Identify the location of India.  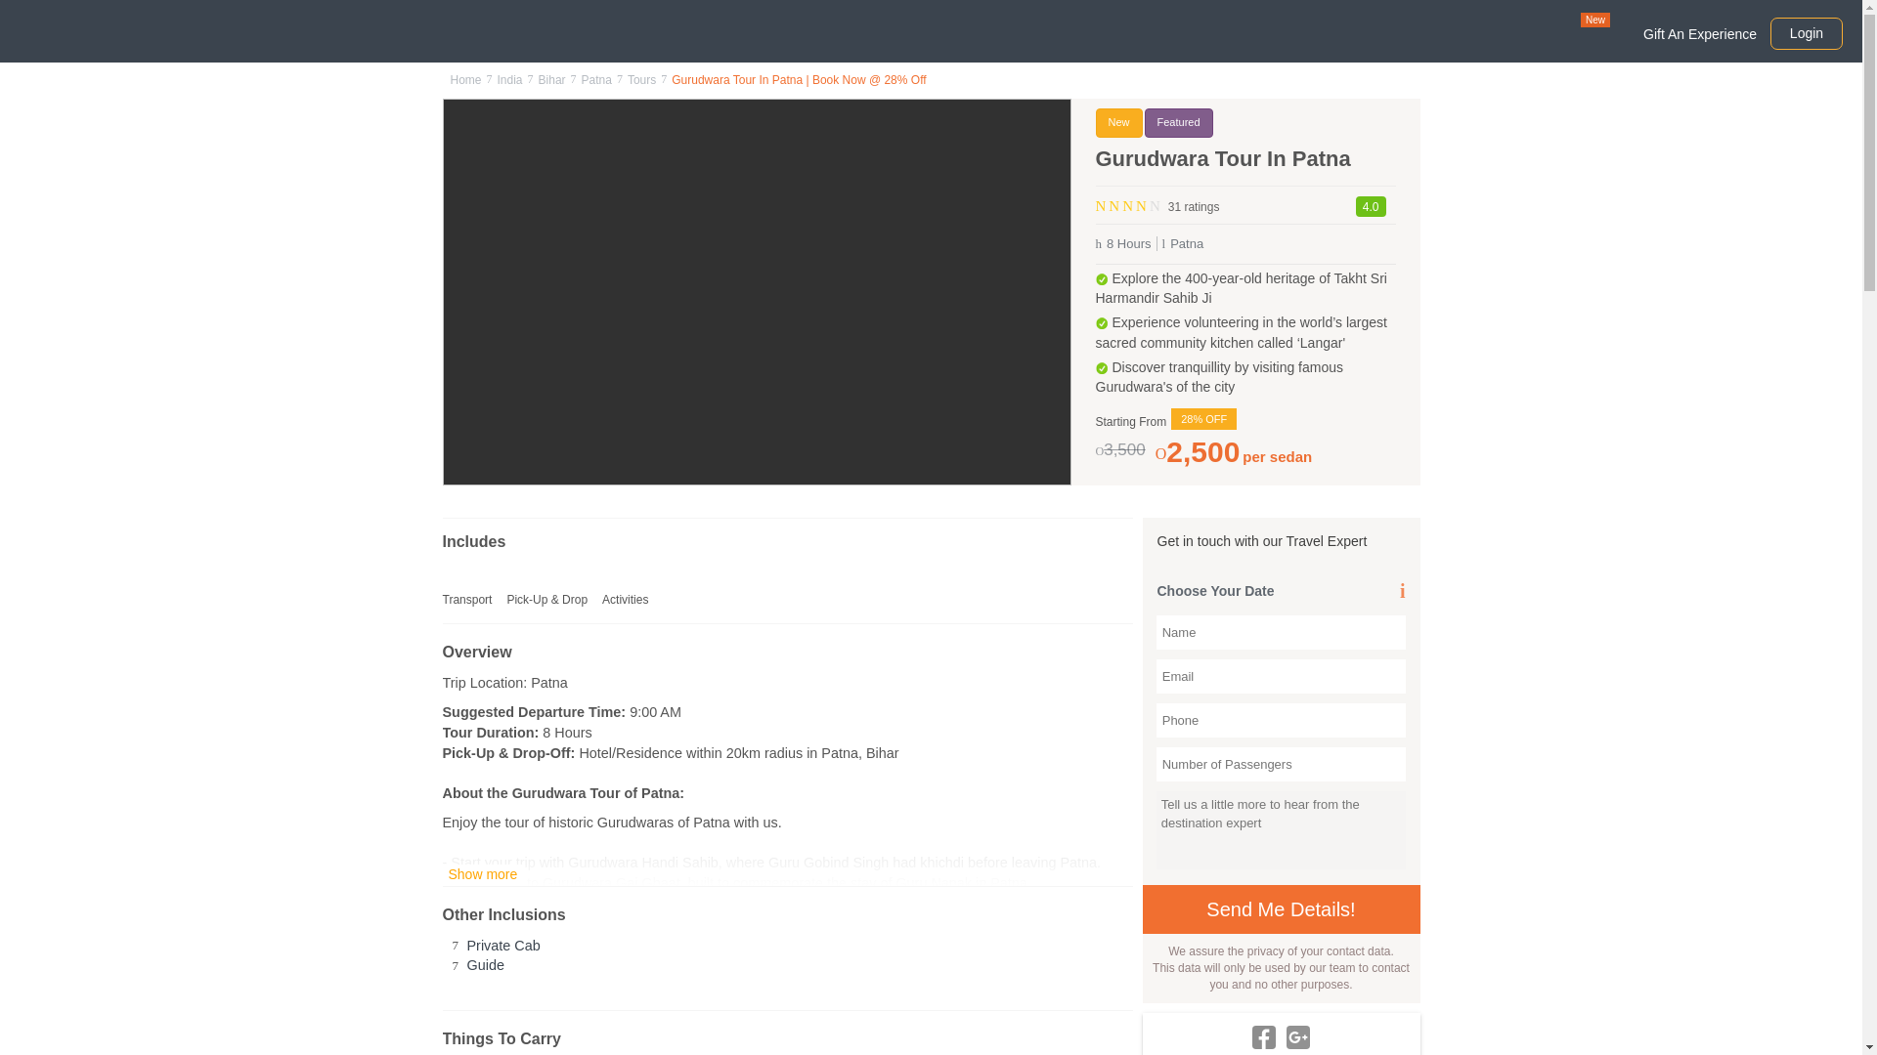
(510, 79).